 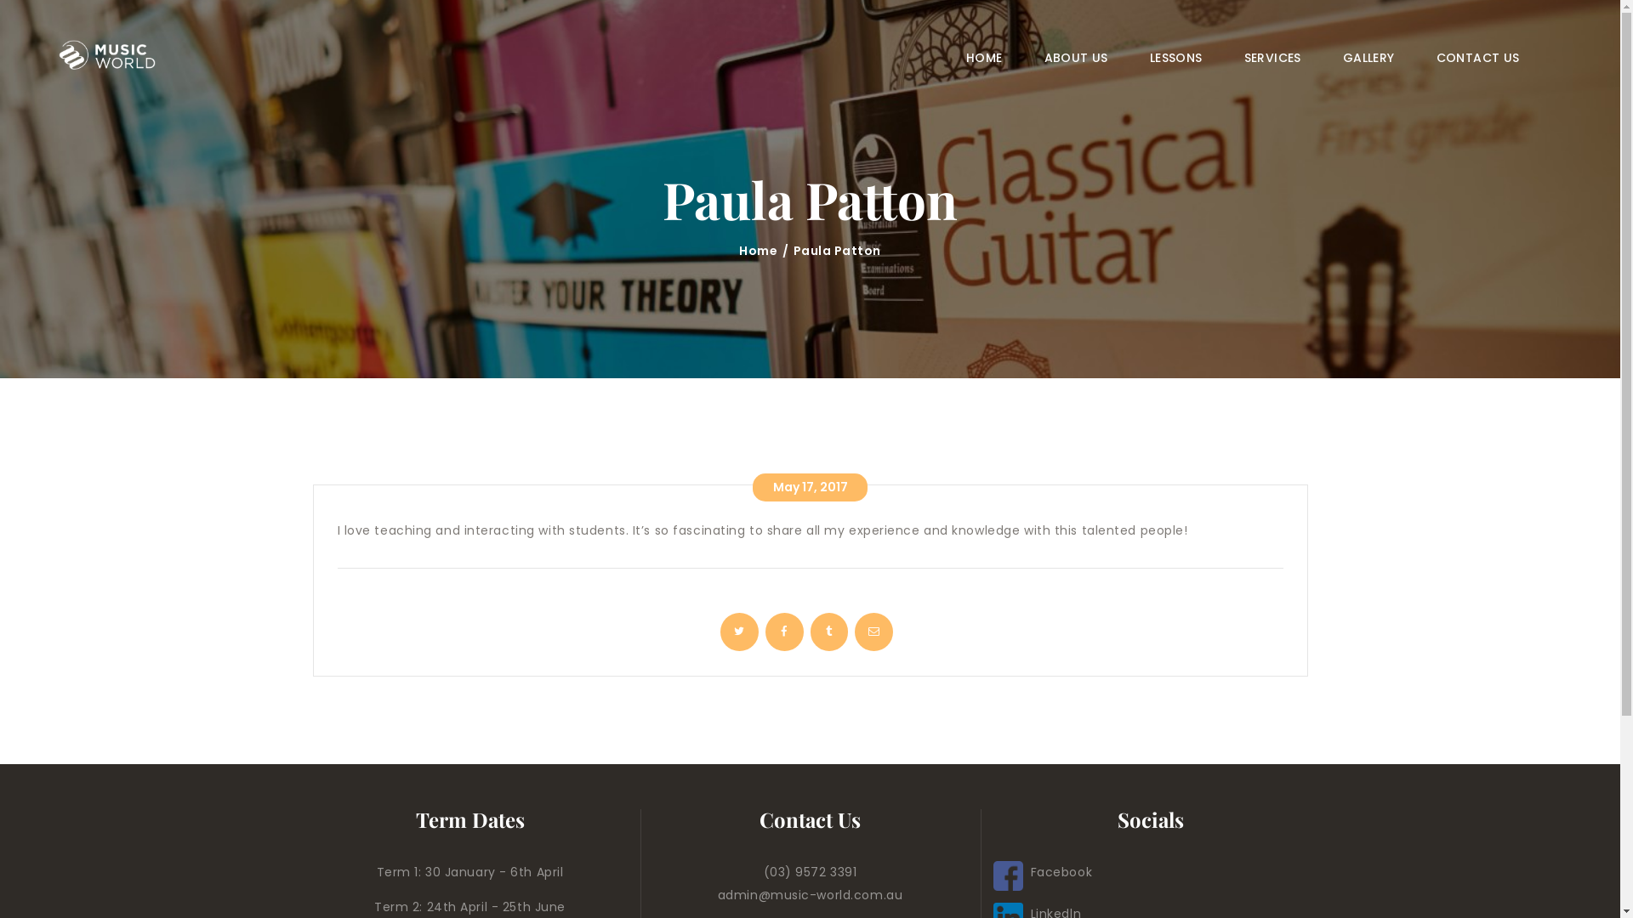 What do you see at coordinates (1175, 58) in the screenshot?
I see `LESSONS` at bounding box center [1175, 58].